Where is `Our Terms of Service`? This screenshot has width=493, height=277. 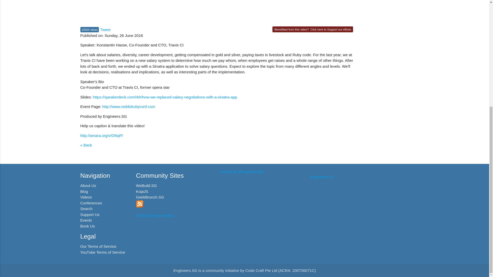 Our Terms of Service is located at coordinates (98, 246).